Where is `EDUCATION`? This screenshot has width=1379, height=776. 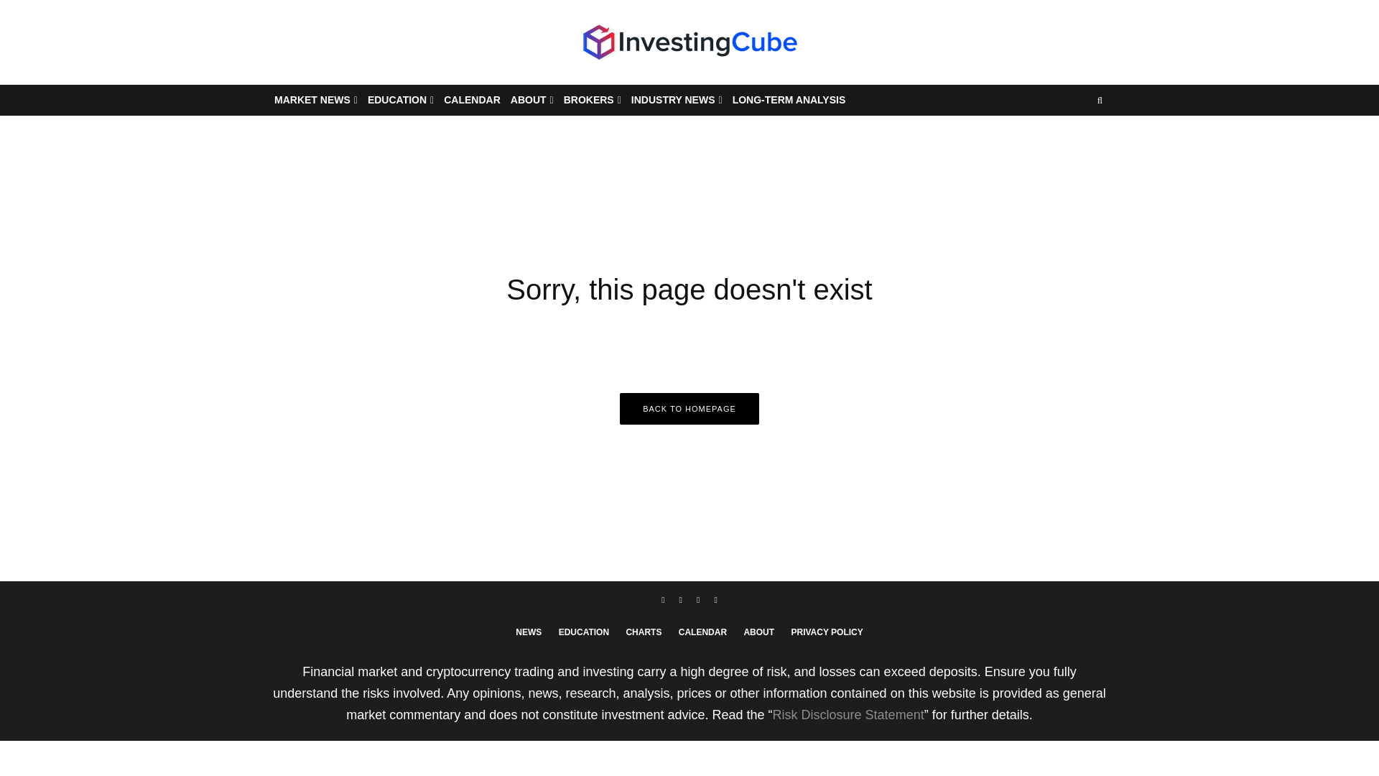
EDUCATION is located at coordinates (400, 99).